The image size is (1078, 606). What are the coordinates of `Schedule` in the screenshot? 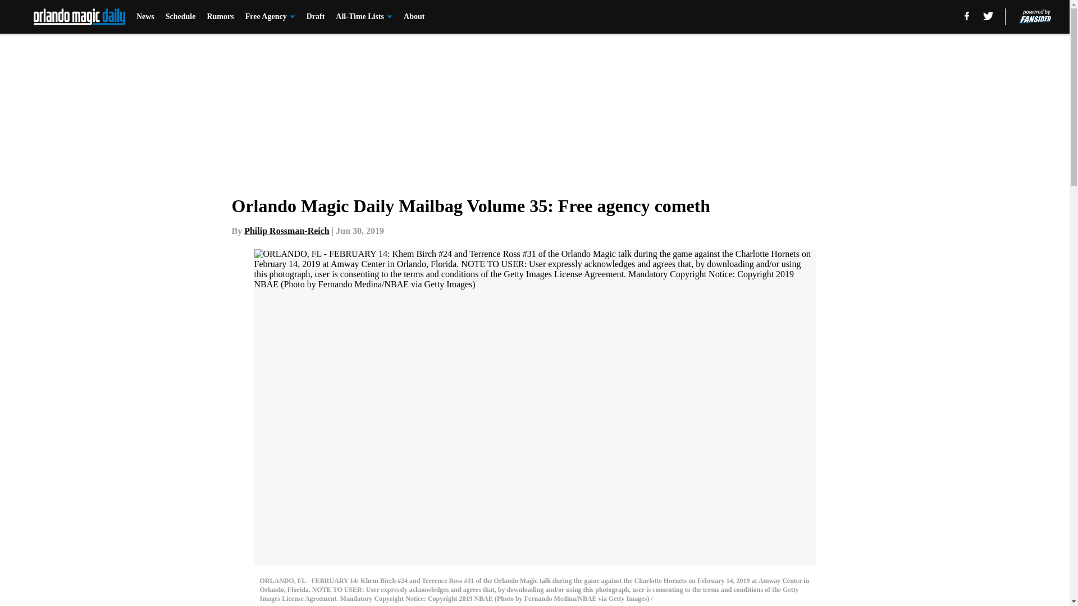 It's located at (181, 17).